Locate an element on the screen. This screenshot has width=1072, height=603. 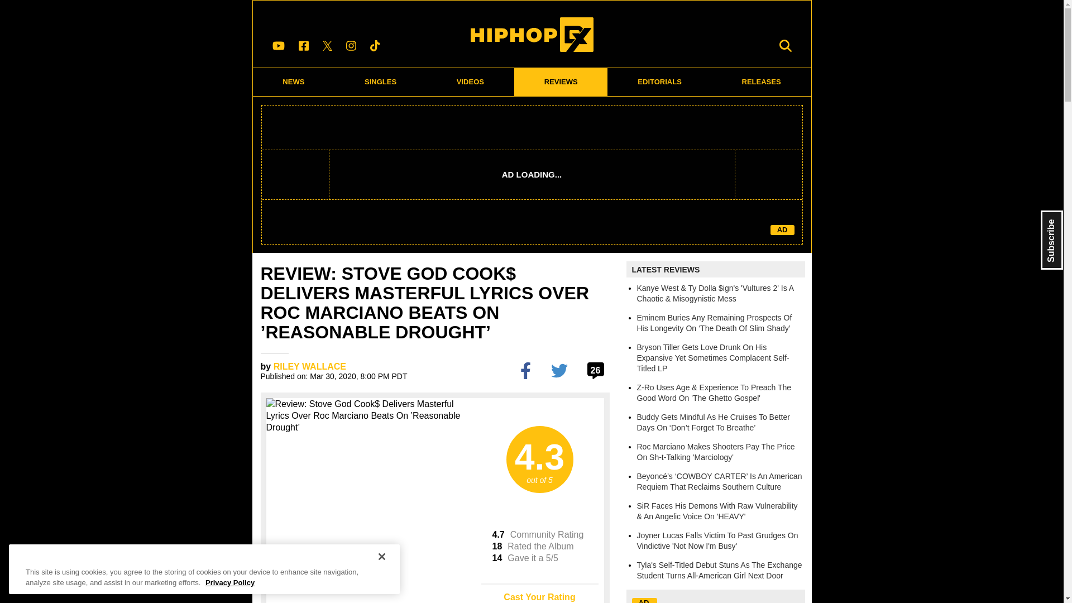
EDITORIALS is located at coordinates (659, 82).